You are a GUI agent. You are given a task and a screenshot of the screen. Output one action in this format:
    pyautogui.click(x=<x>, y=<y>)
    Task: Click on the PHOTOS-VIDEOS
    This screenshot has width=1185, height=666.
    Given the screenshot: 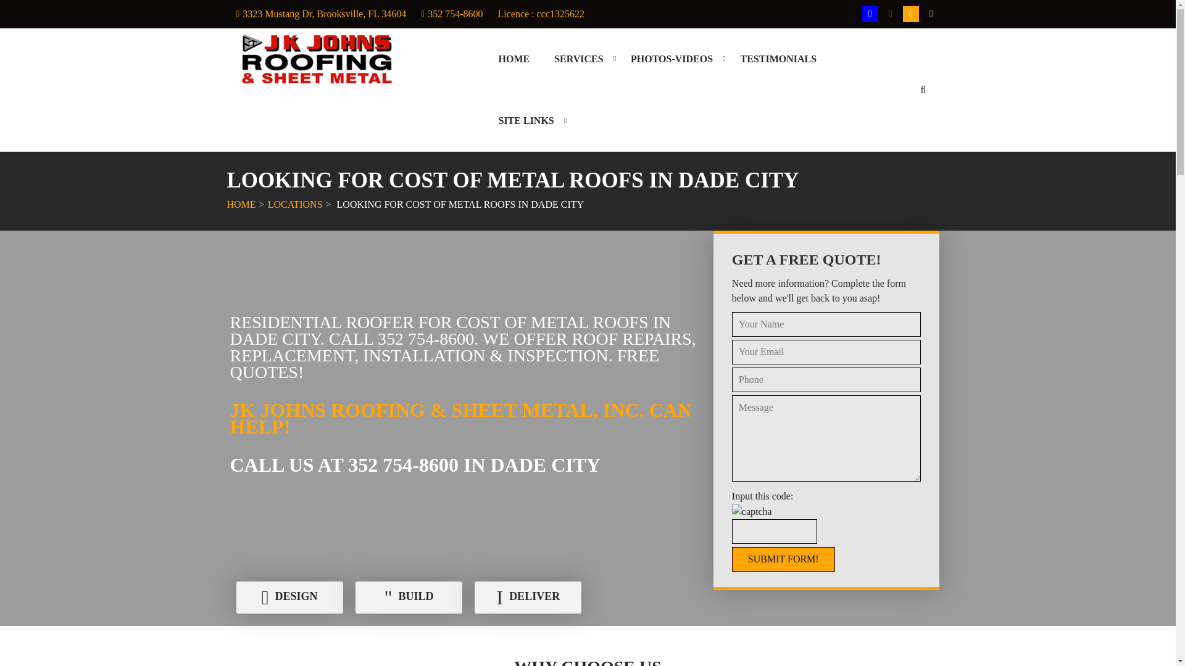 What is the action you would take?
    pyautogui.click(x=671, y=59)
    